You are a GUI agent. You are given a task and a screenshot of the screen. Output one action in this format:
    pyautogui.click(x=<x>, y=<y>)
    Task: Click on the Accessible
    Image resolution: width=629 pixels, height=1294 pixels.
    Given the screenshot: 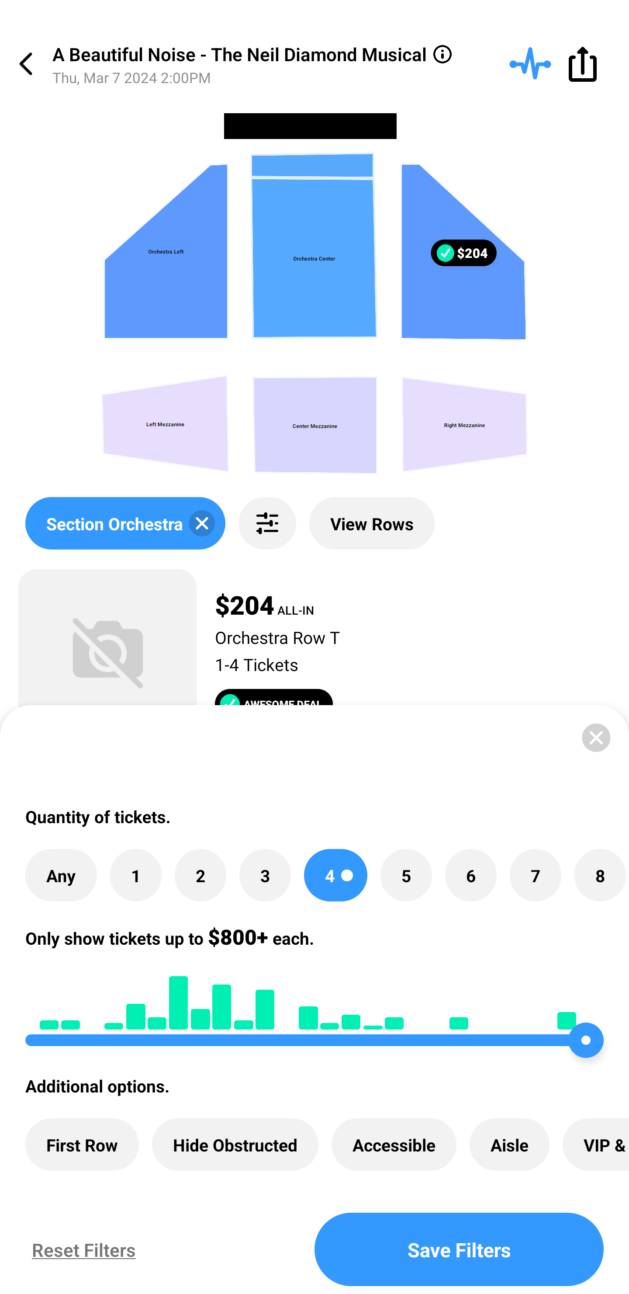 What is the action you would take?
    pyautogui.click(x=394, y=1144)
    